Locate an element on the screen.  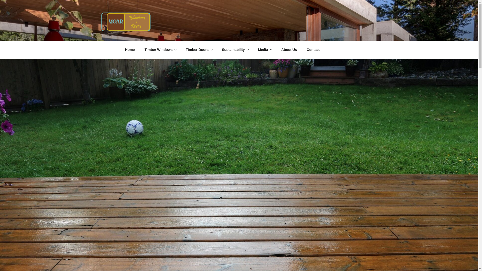
Timber Windows is located at coordinates (160, 50).